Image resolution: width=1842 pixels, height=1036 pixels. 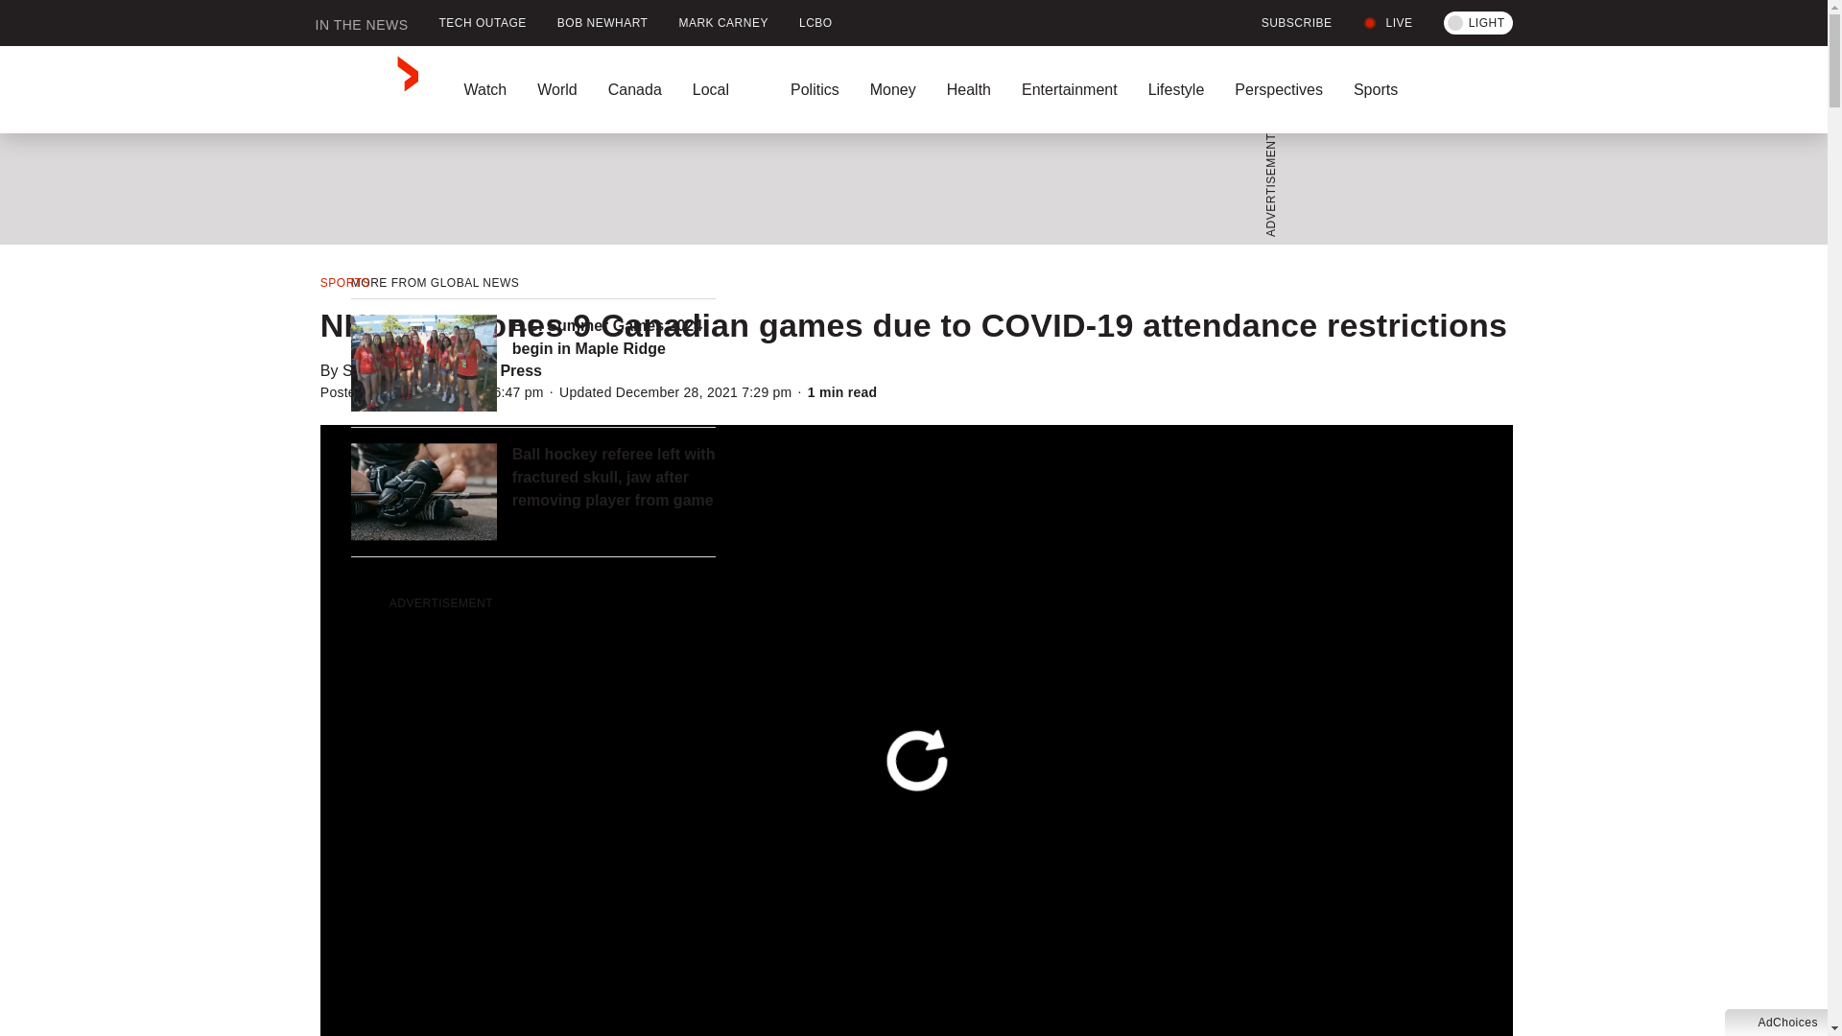 I want to click on BOB NEWHART, so click(x=602, y=23).